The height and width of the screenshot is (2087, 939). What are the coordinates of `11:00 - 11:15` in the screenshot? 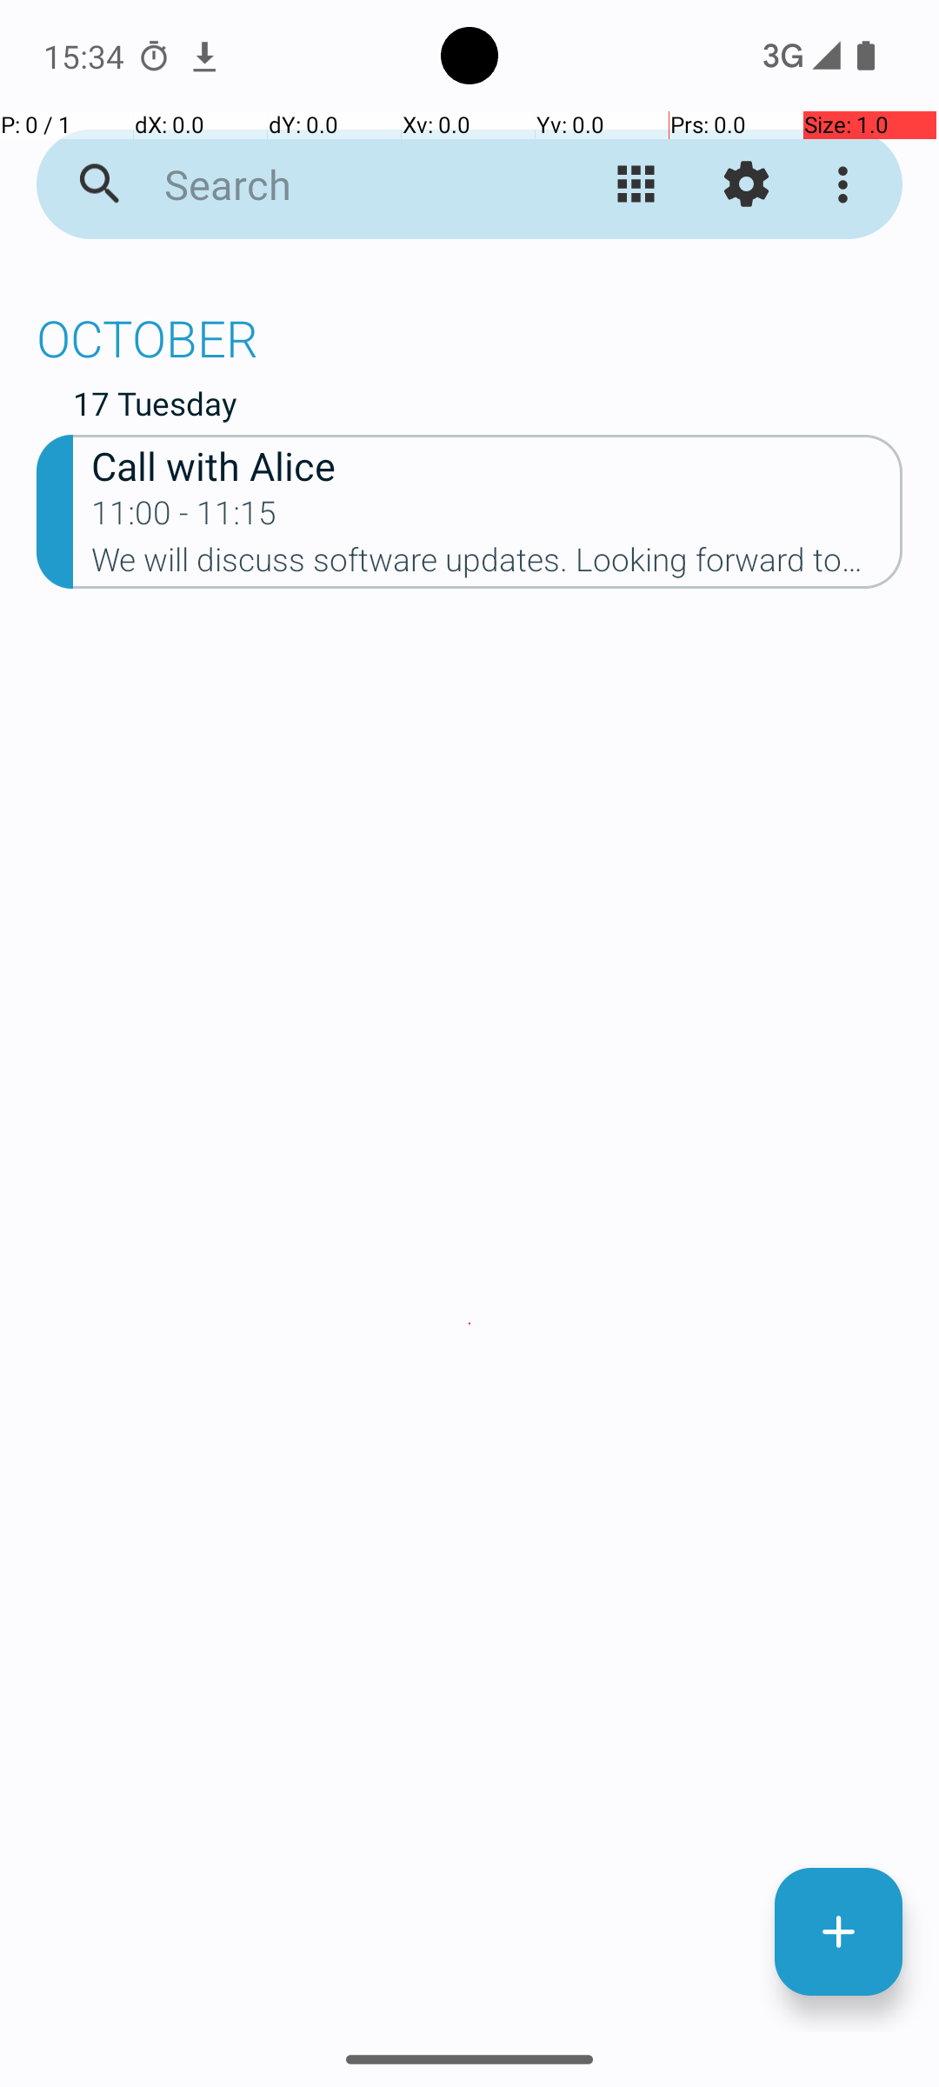 It's located at (184, 518).